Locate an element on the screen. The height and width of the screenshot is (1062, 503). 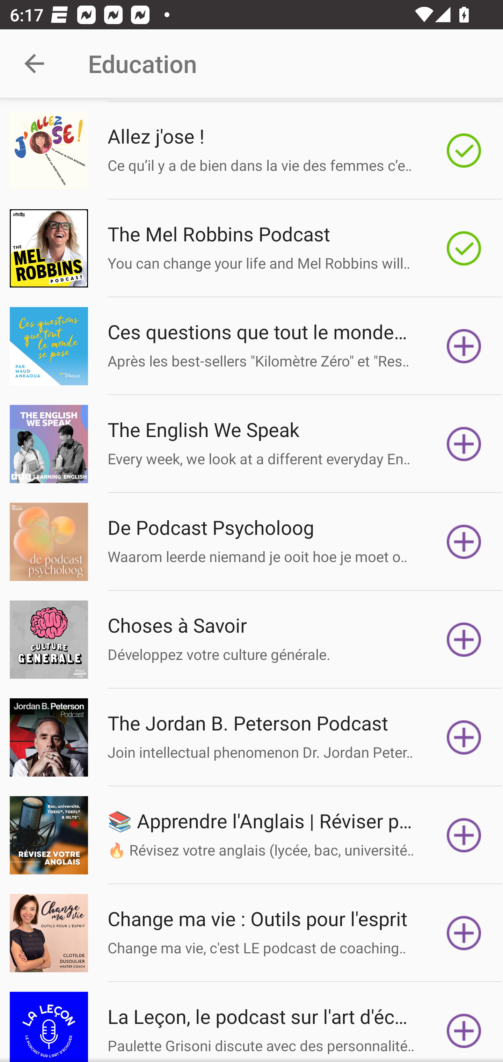
Subscribe is located at coordinates (464, 737).